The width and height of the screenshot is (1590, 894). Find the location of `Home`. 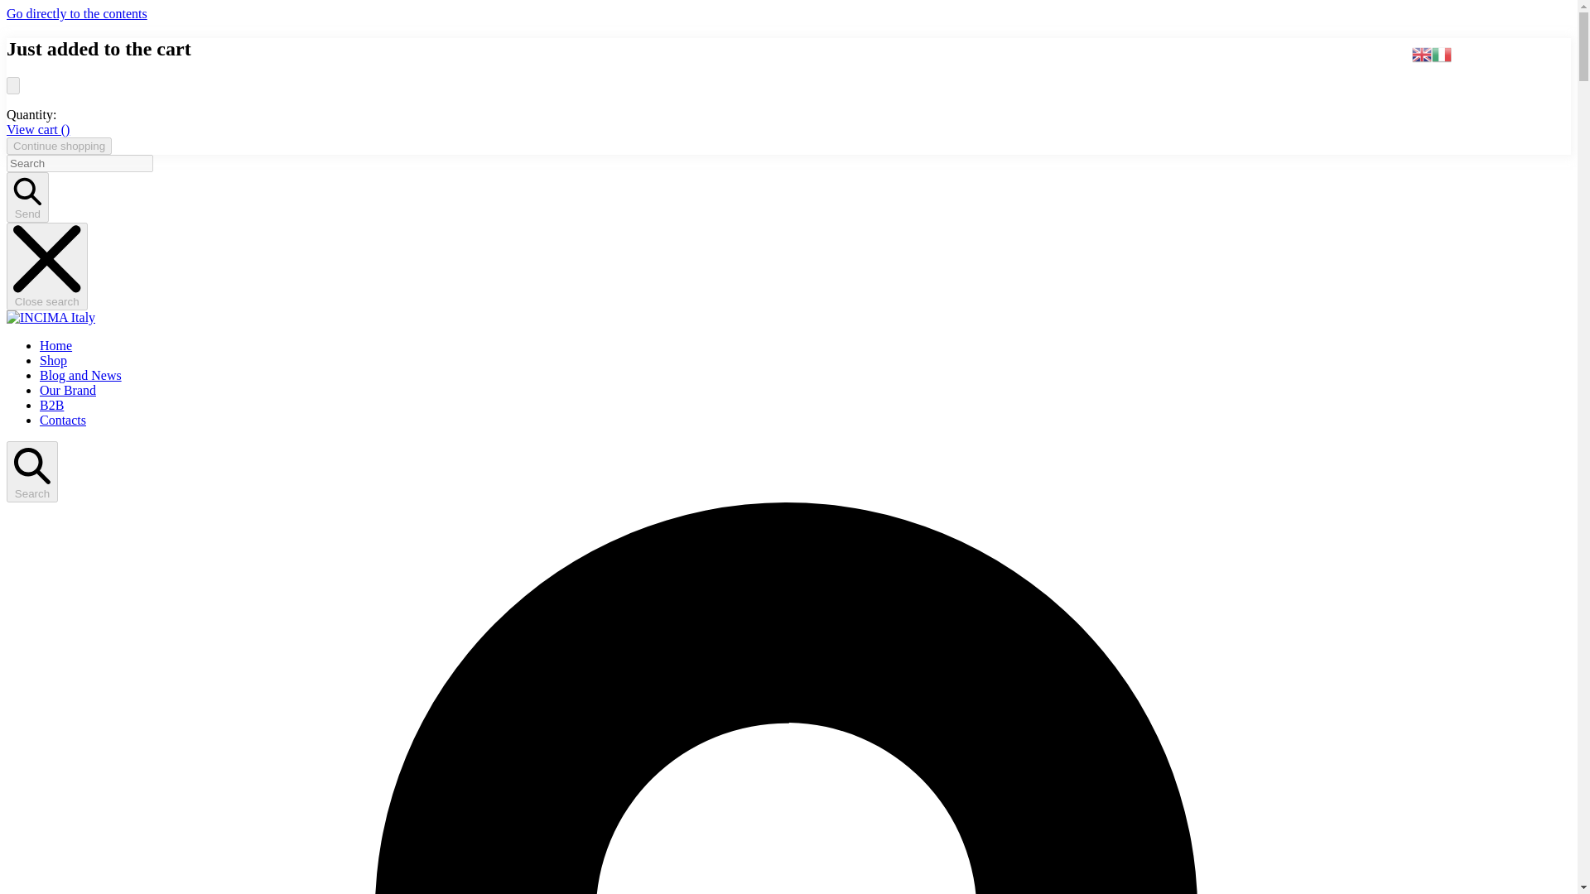

Home is located at coordinates (55, 345).